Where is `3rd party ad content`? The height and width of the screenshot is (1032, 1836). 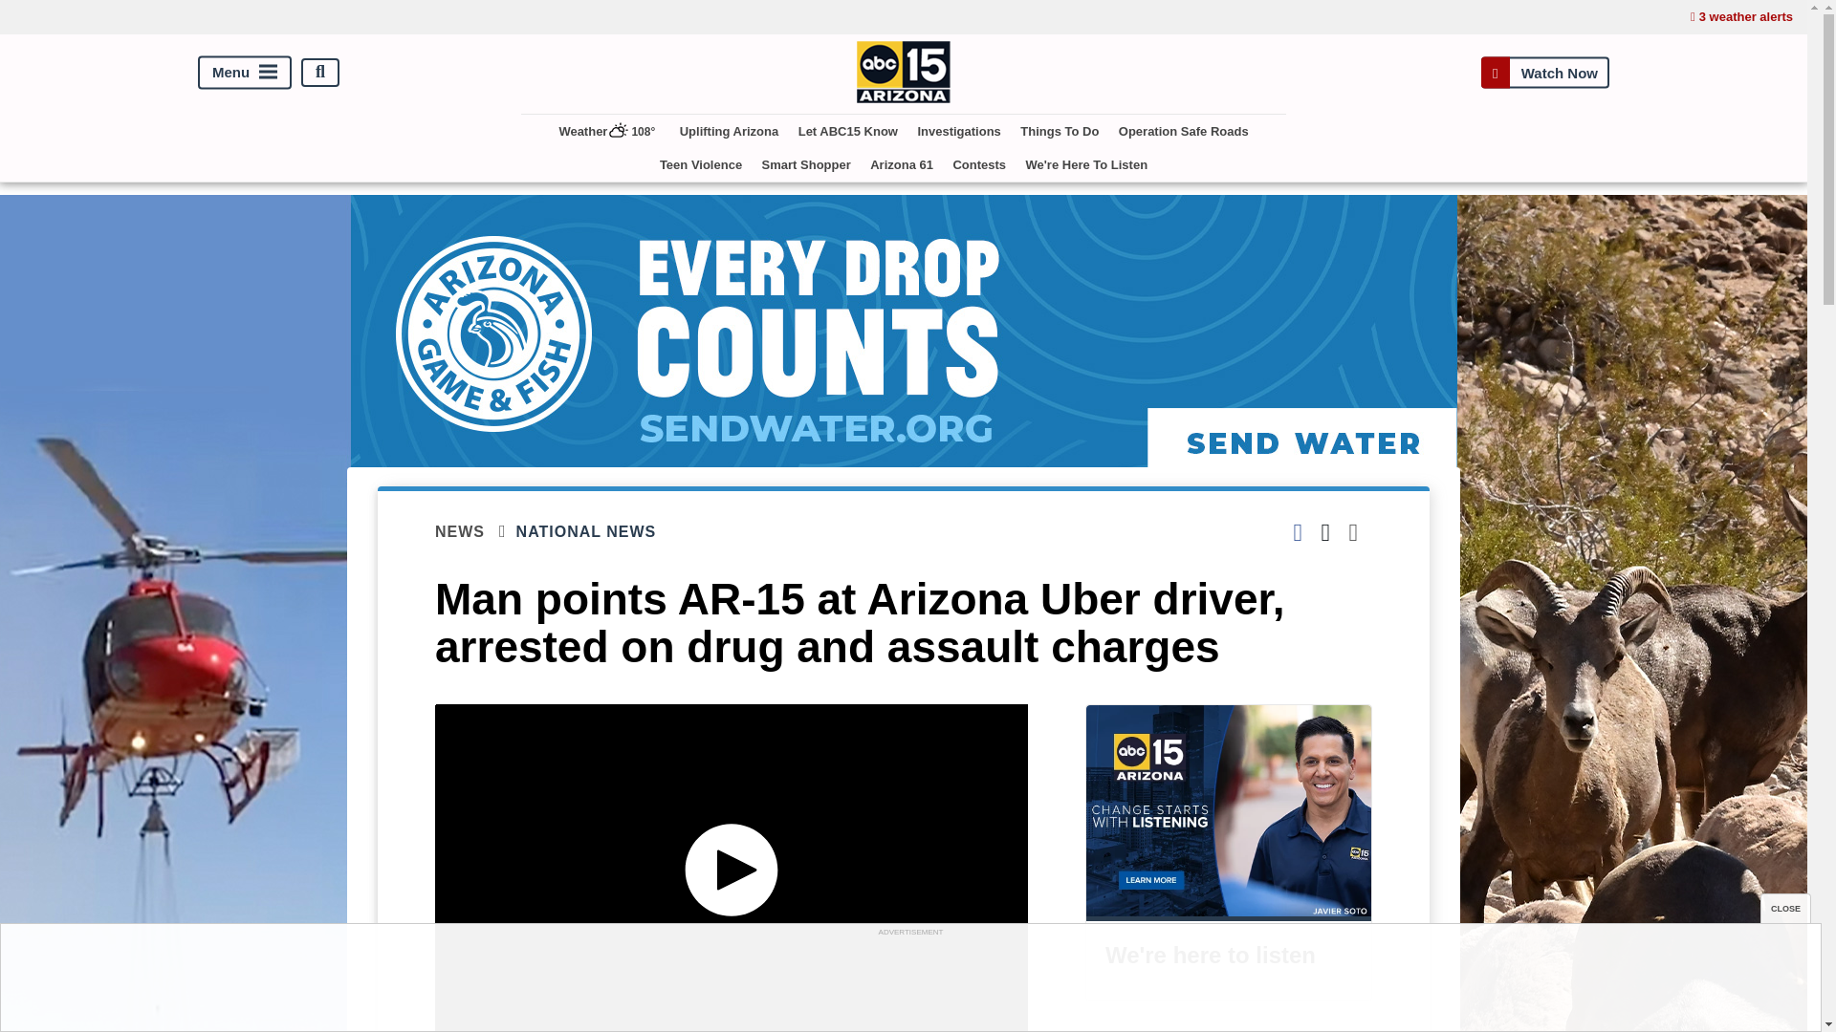 3rd party ad content is located at coordinates (909, 983).